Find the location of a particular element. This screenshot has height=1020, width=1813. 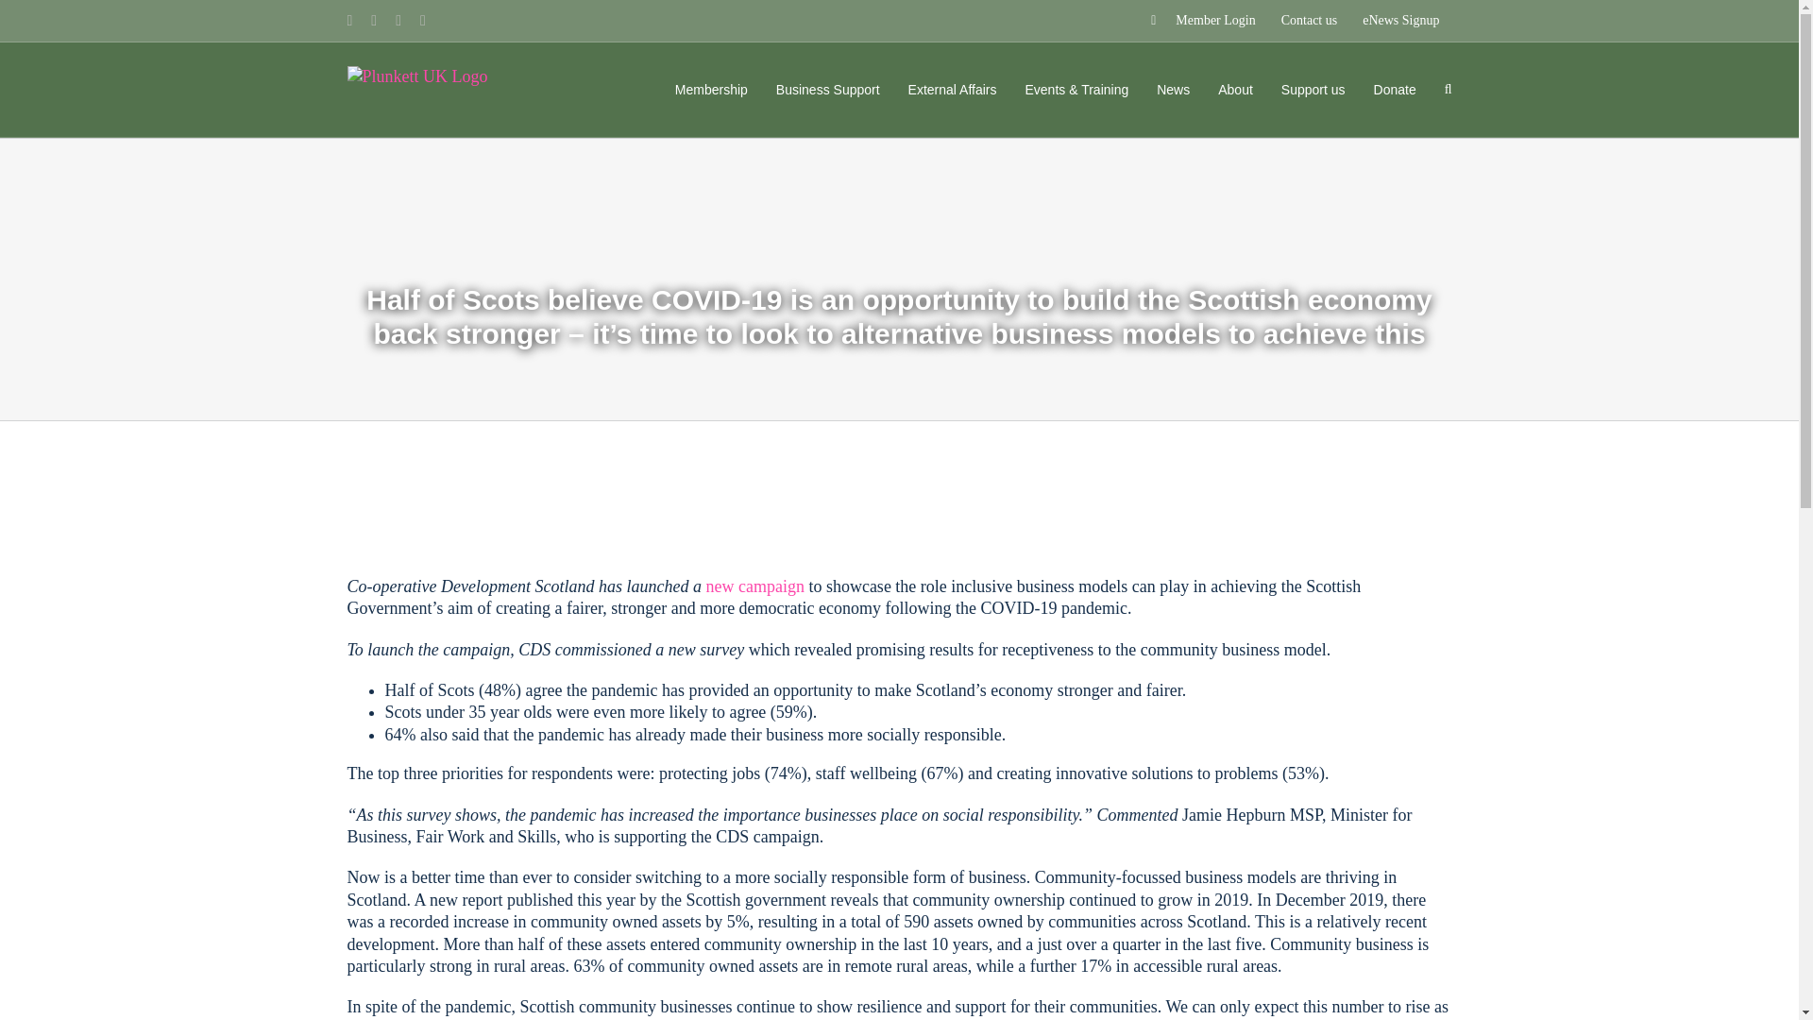

External Affairs is located at coordinates (952, 89).